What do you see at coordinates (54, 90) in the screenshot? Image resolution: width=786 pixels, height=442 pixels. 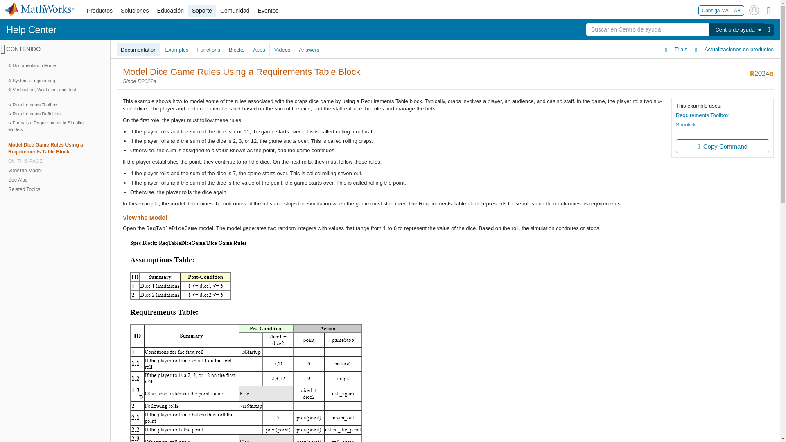 I see `Verification, Validation, and Test` at bounding box center [54, 90].